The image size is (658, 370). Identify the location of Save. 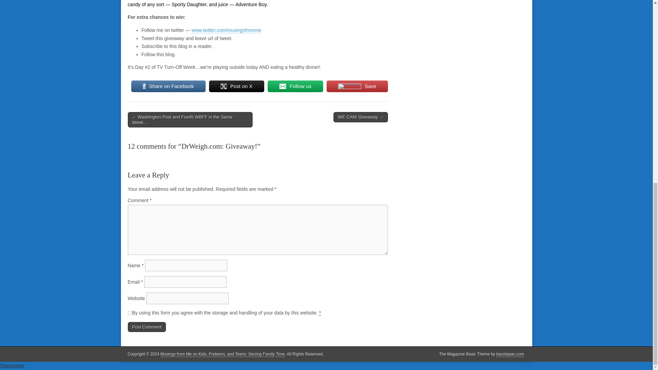
(357, 86).